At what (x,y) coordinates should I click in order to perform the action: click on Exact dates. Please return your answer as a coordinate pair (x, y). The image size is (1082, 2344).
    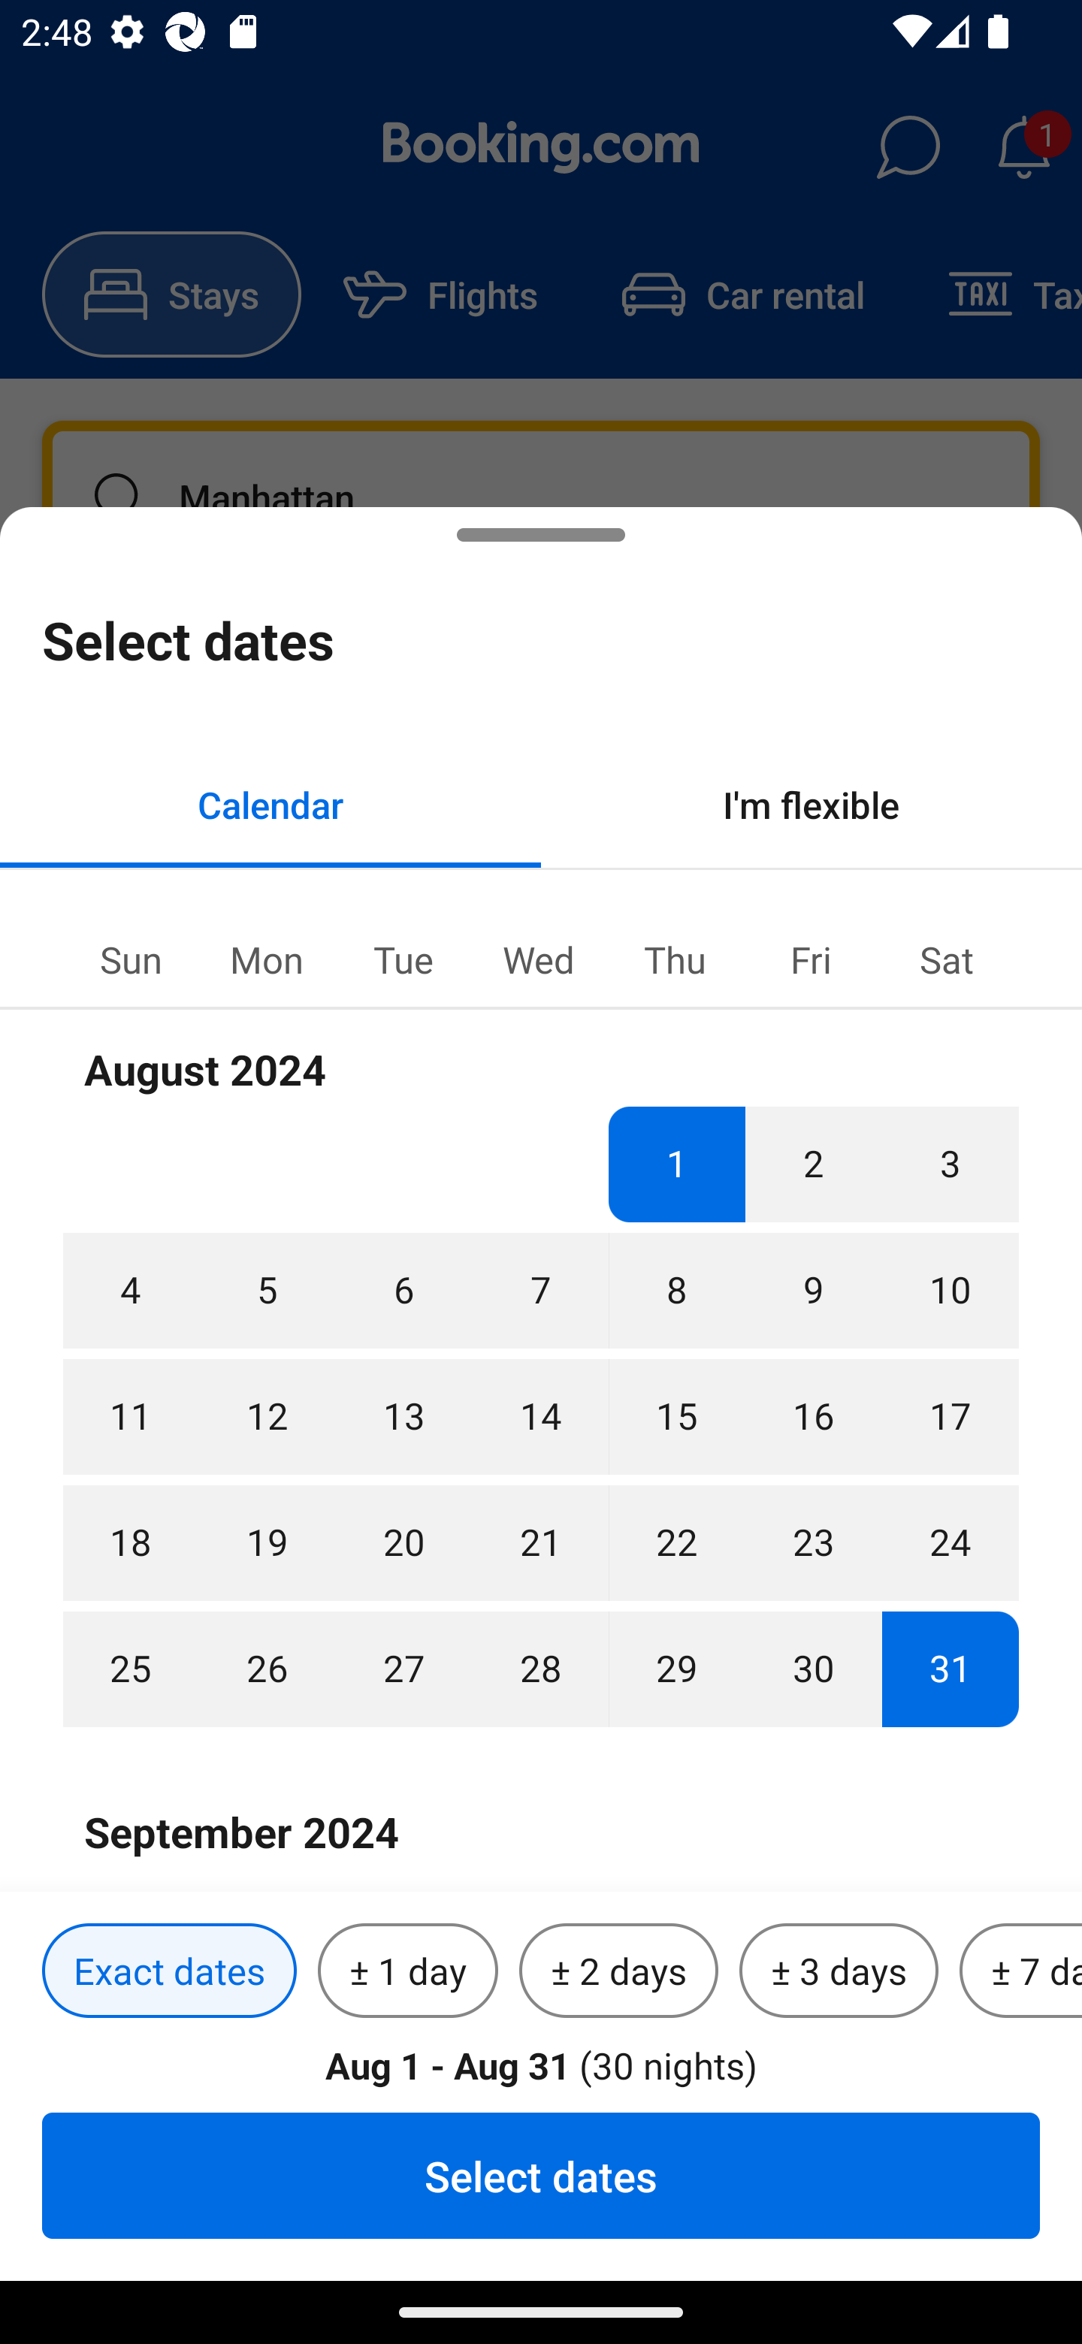
    Looking at the image, I should click on (169, 1971).